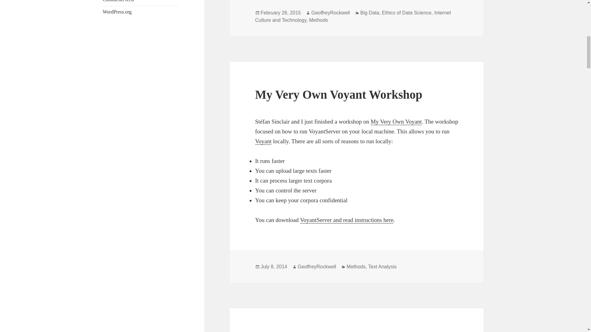 The width and height of the screenshot is (591, 332). Describe the element at coordinates (339, 95) in the screenshot. I see `My Very Own Voyant Workshop` at that location.